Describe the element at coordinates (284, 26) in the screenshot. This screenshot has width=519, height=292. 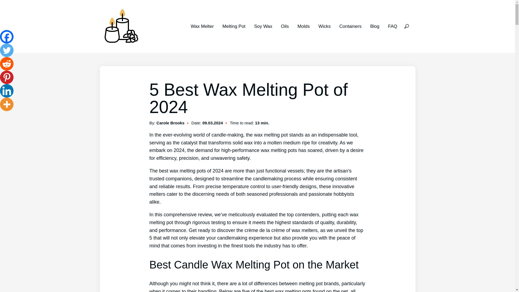
I see `Oils` at that location.